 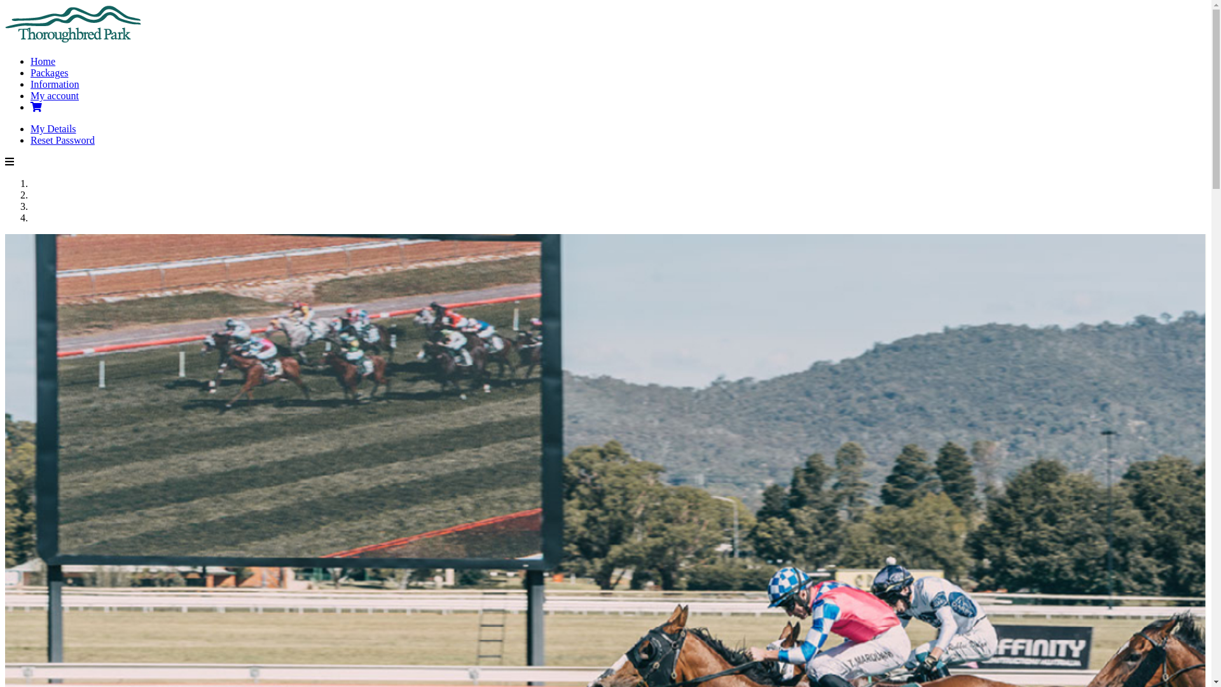 What do you see at coordinates (50, 73) in the screenshot?
I see `Packages` at bounding box center [50, 73].